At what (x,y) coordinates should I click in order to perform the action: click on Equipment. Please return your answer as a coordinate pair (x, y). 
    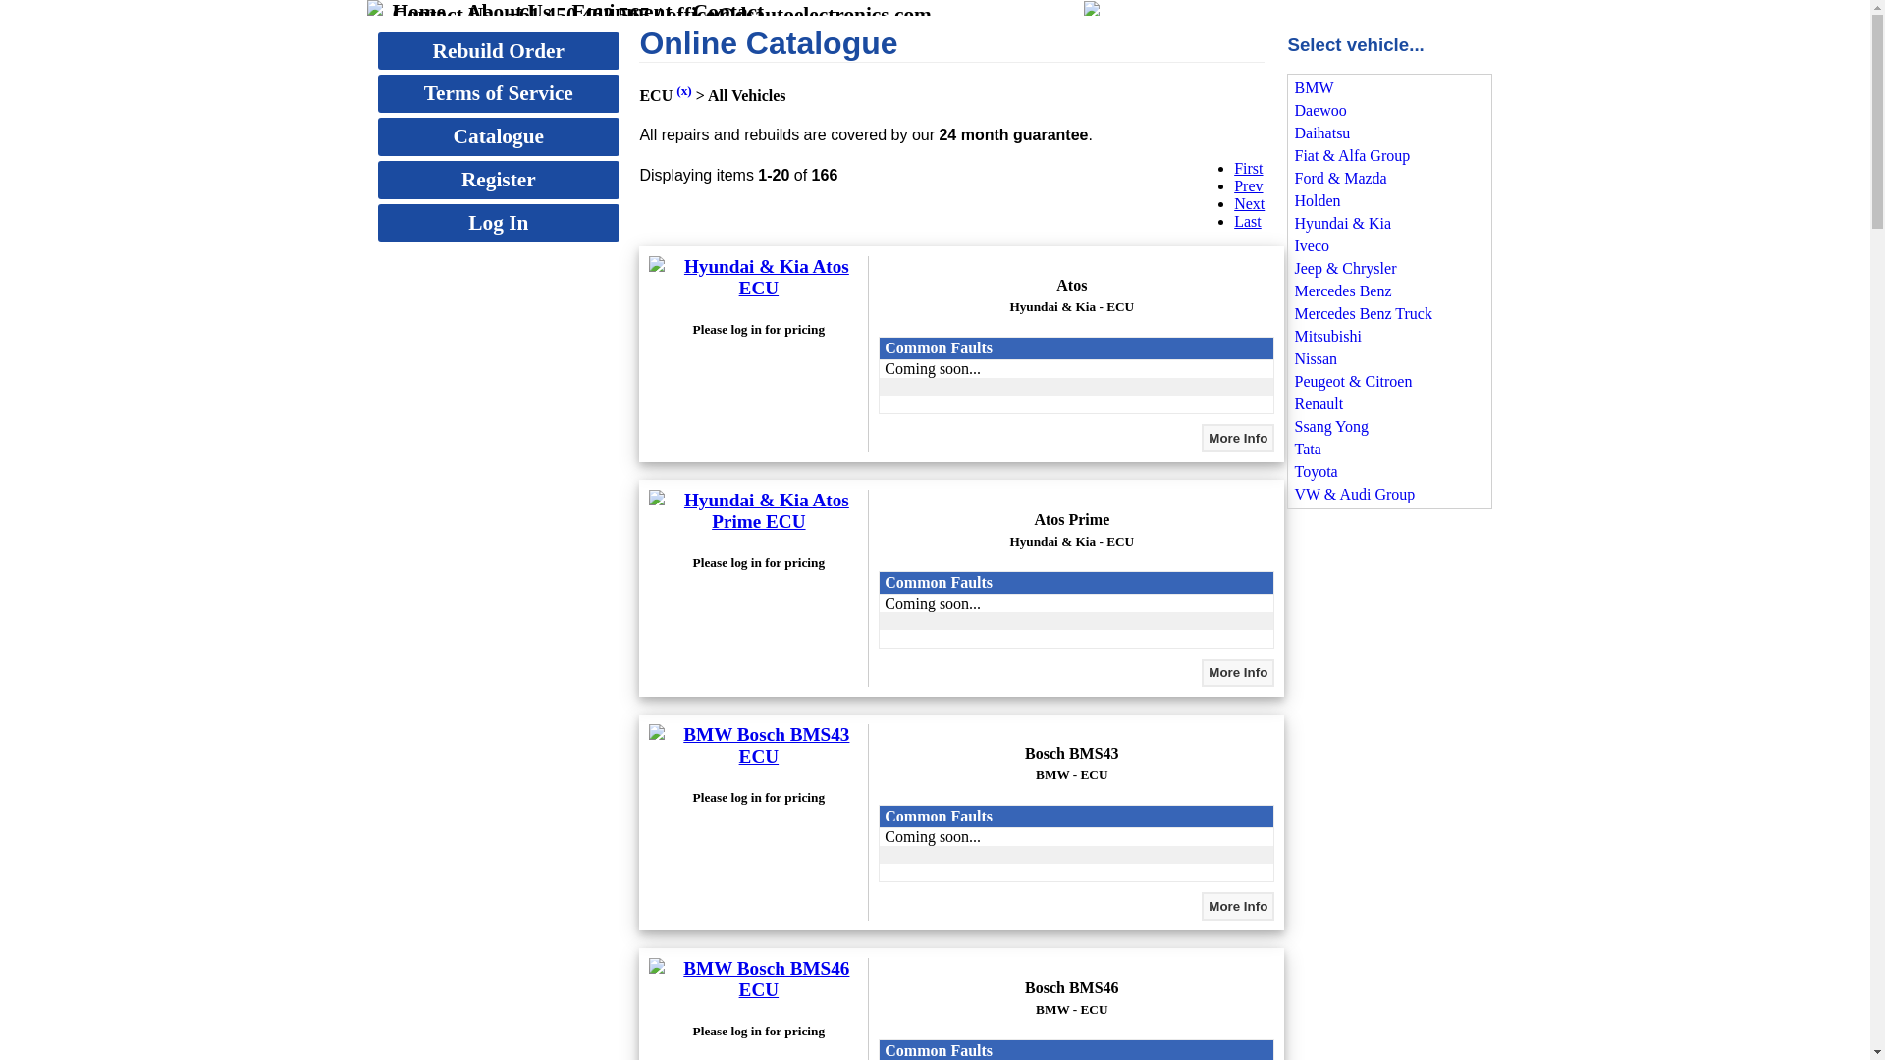
    Looking at the image, I should click on (622, 12).